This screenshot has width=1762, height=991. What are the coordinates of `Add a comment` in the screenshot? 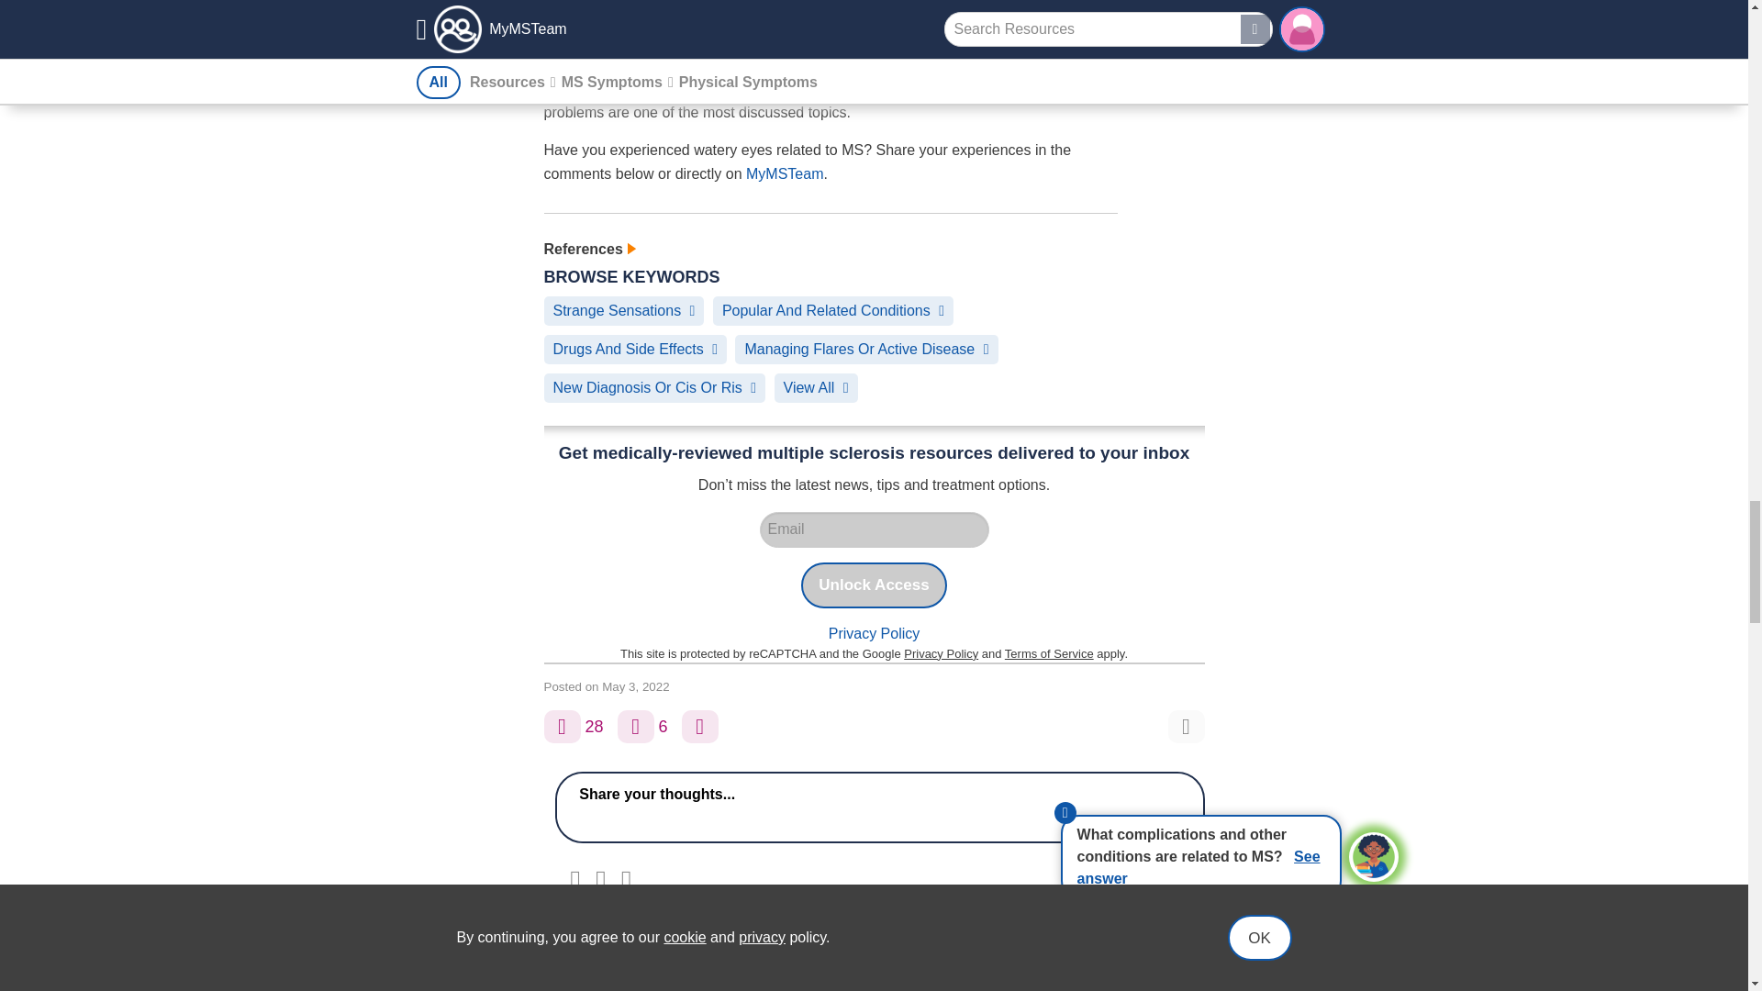 It's located at (635, 727).